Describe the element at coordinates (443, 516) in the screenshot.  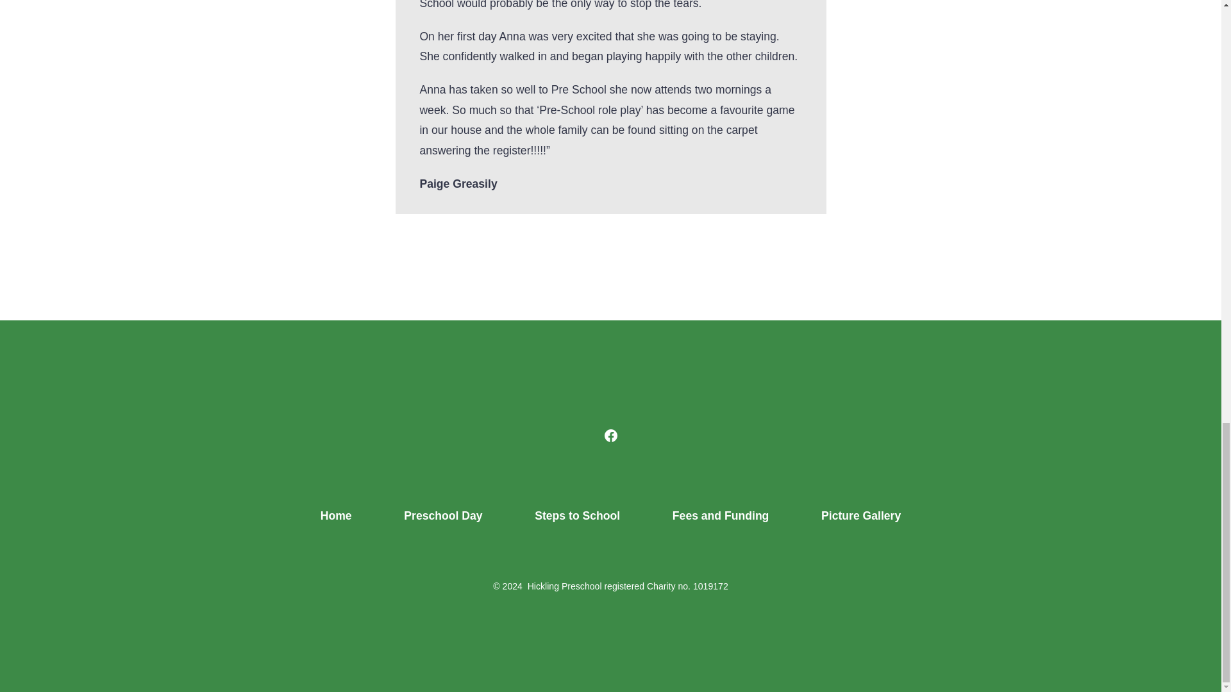
I see `Preschool Day` at that location.